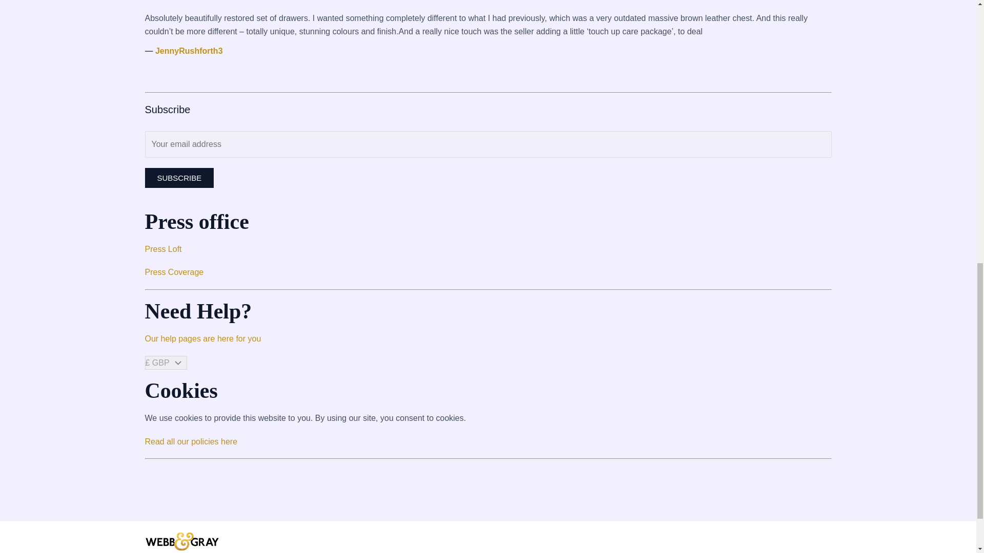 The width and height of the screenshot is (984, 553). Describe the element at coordinates (179, 178) in the screenshot. I see `SUBSCRIBE` at that location.